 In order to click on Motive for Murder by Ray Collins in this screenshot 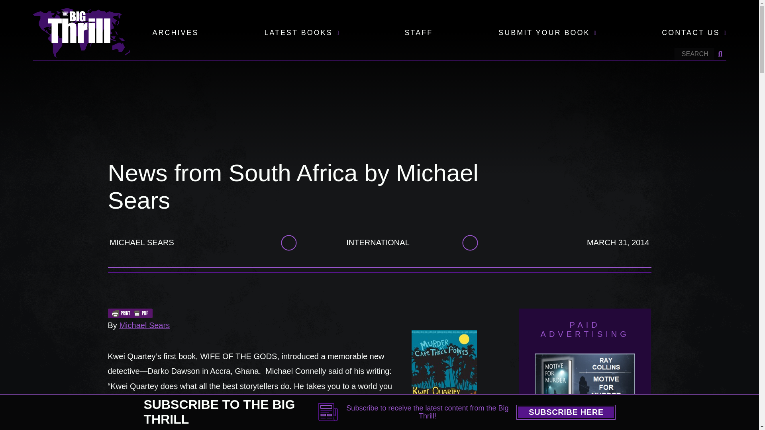, I will do `click(585, 390)`.